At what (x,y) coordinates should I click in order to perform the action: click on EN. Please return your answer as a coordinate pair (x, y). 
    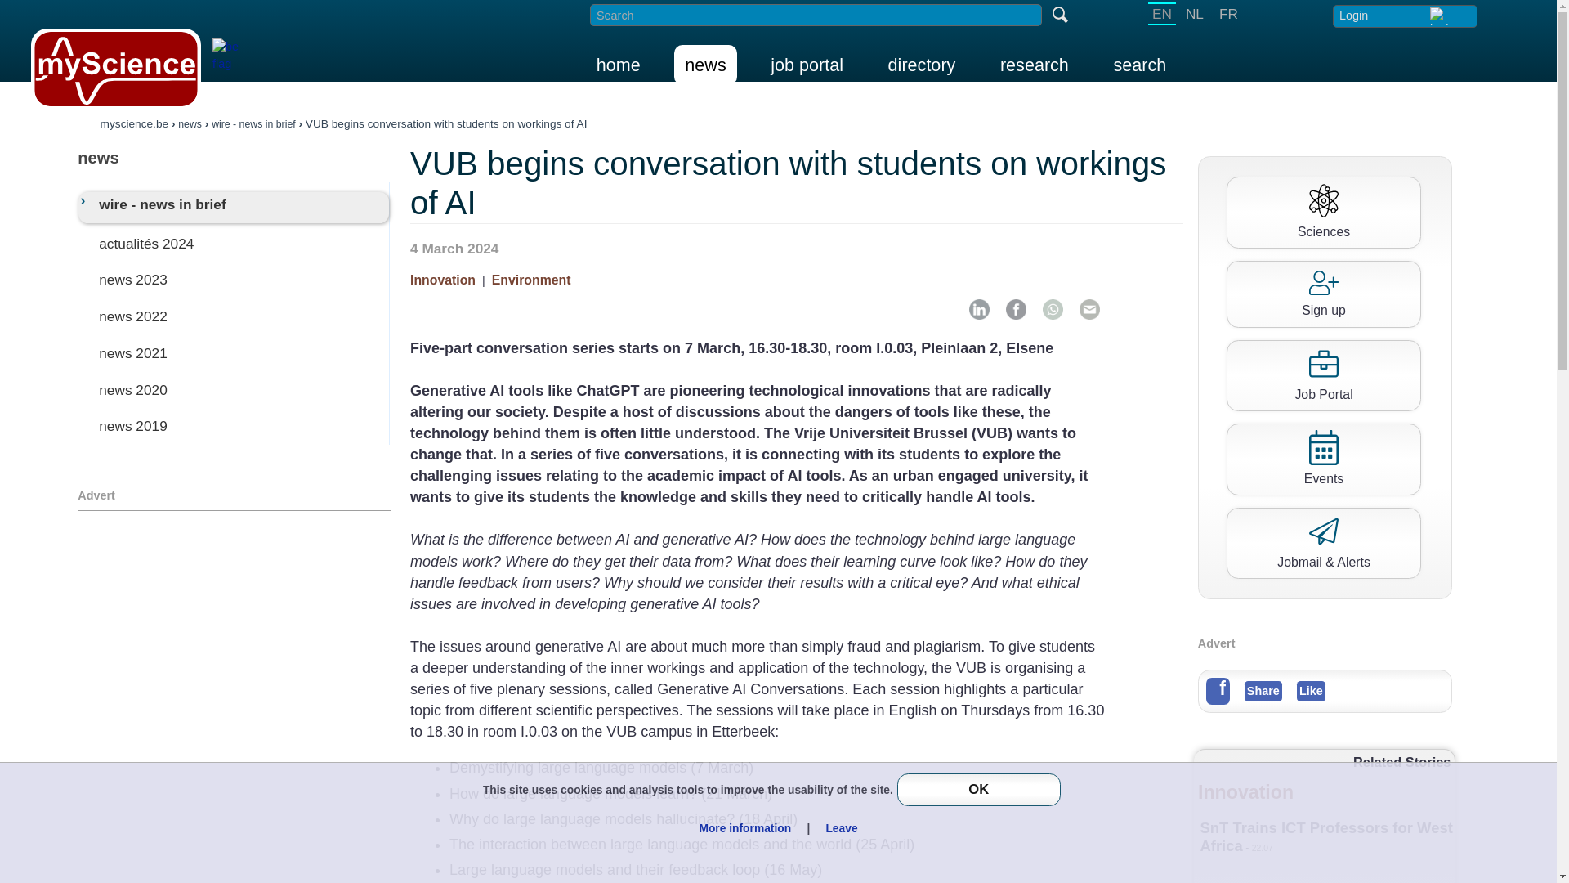
    Looking at the image, I should click on (1162, 14).